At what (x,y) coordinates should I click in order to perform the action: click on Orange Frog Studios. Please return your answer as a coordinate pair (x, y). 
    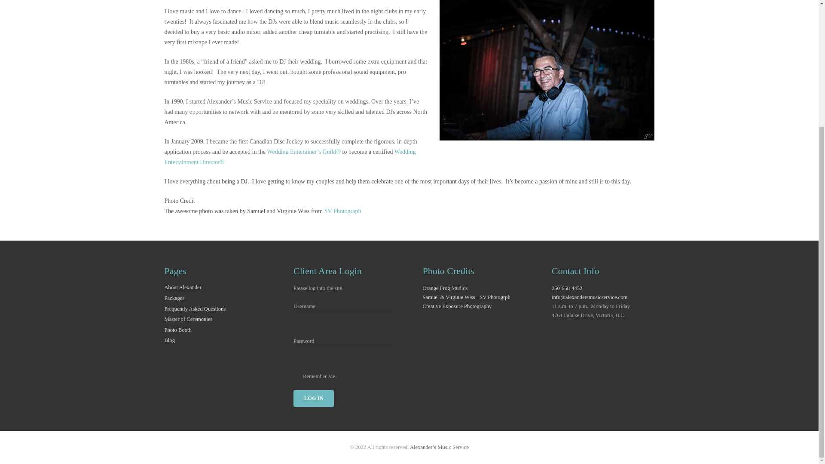
    Looking at the image, I should click on (445, 288).